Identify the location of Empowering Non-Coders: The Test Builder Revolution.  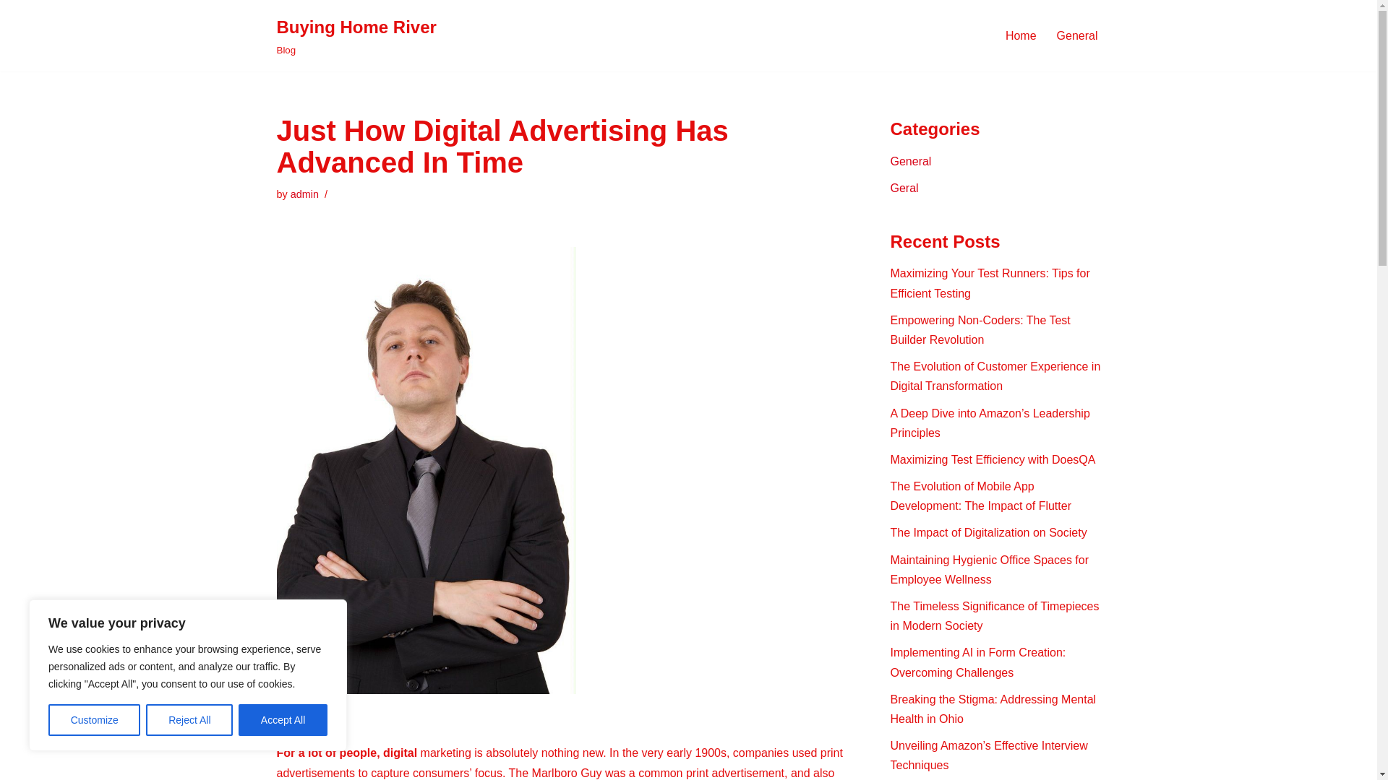
(94, 720).